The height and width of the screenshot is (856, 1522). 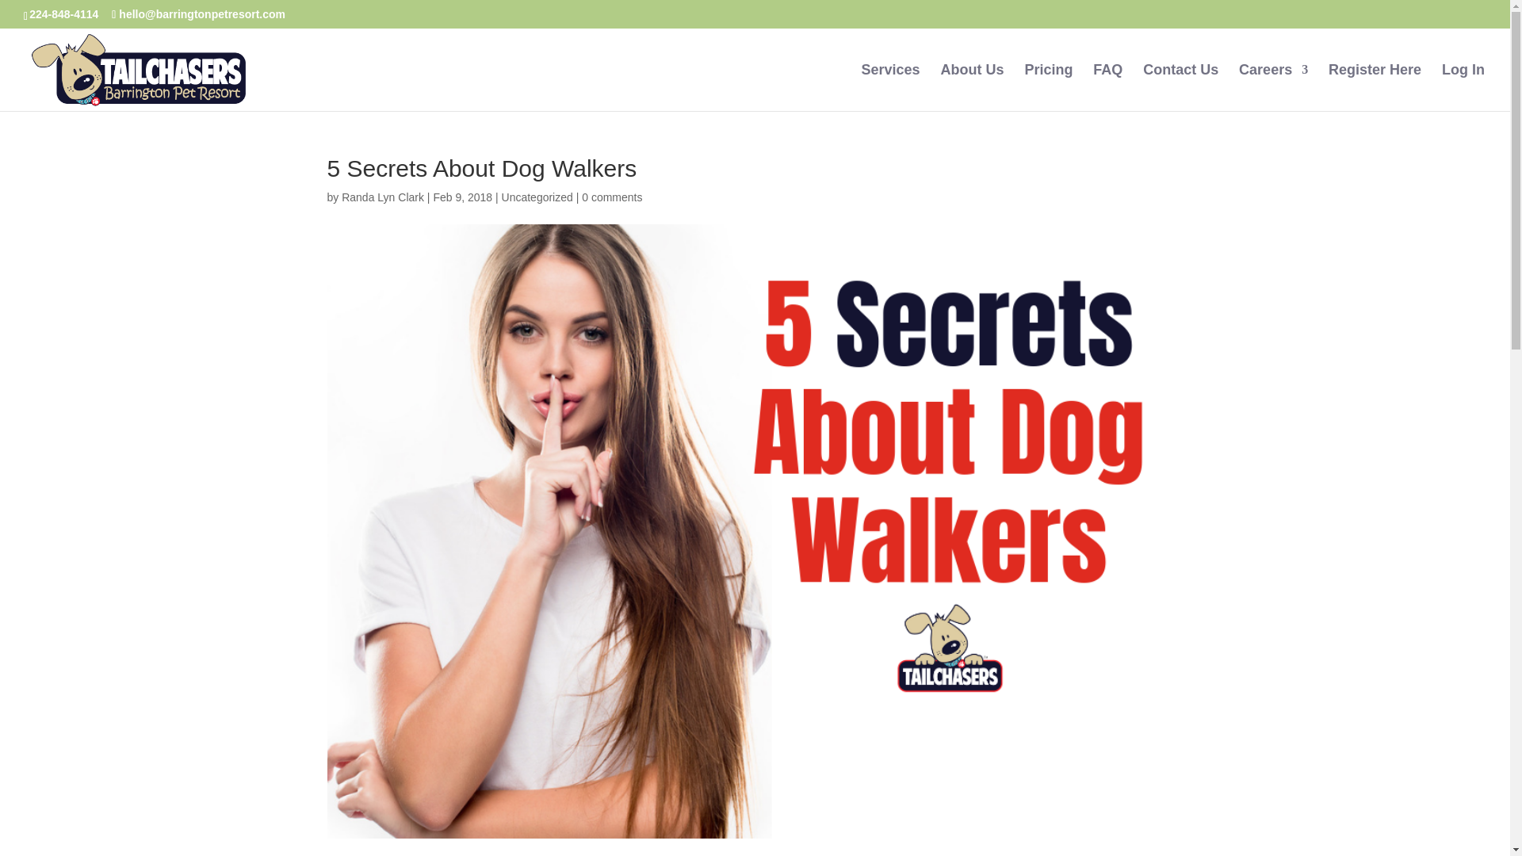 I want to click on Contact Us, so click(x=1180, y=87).